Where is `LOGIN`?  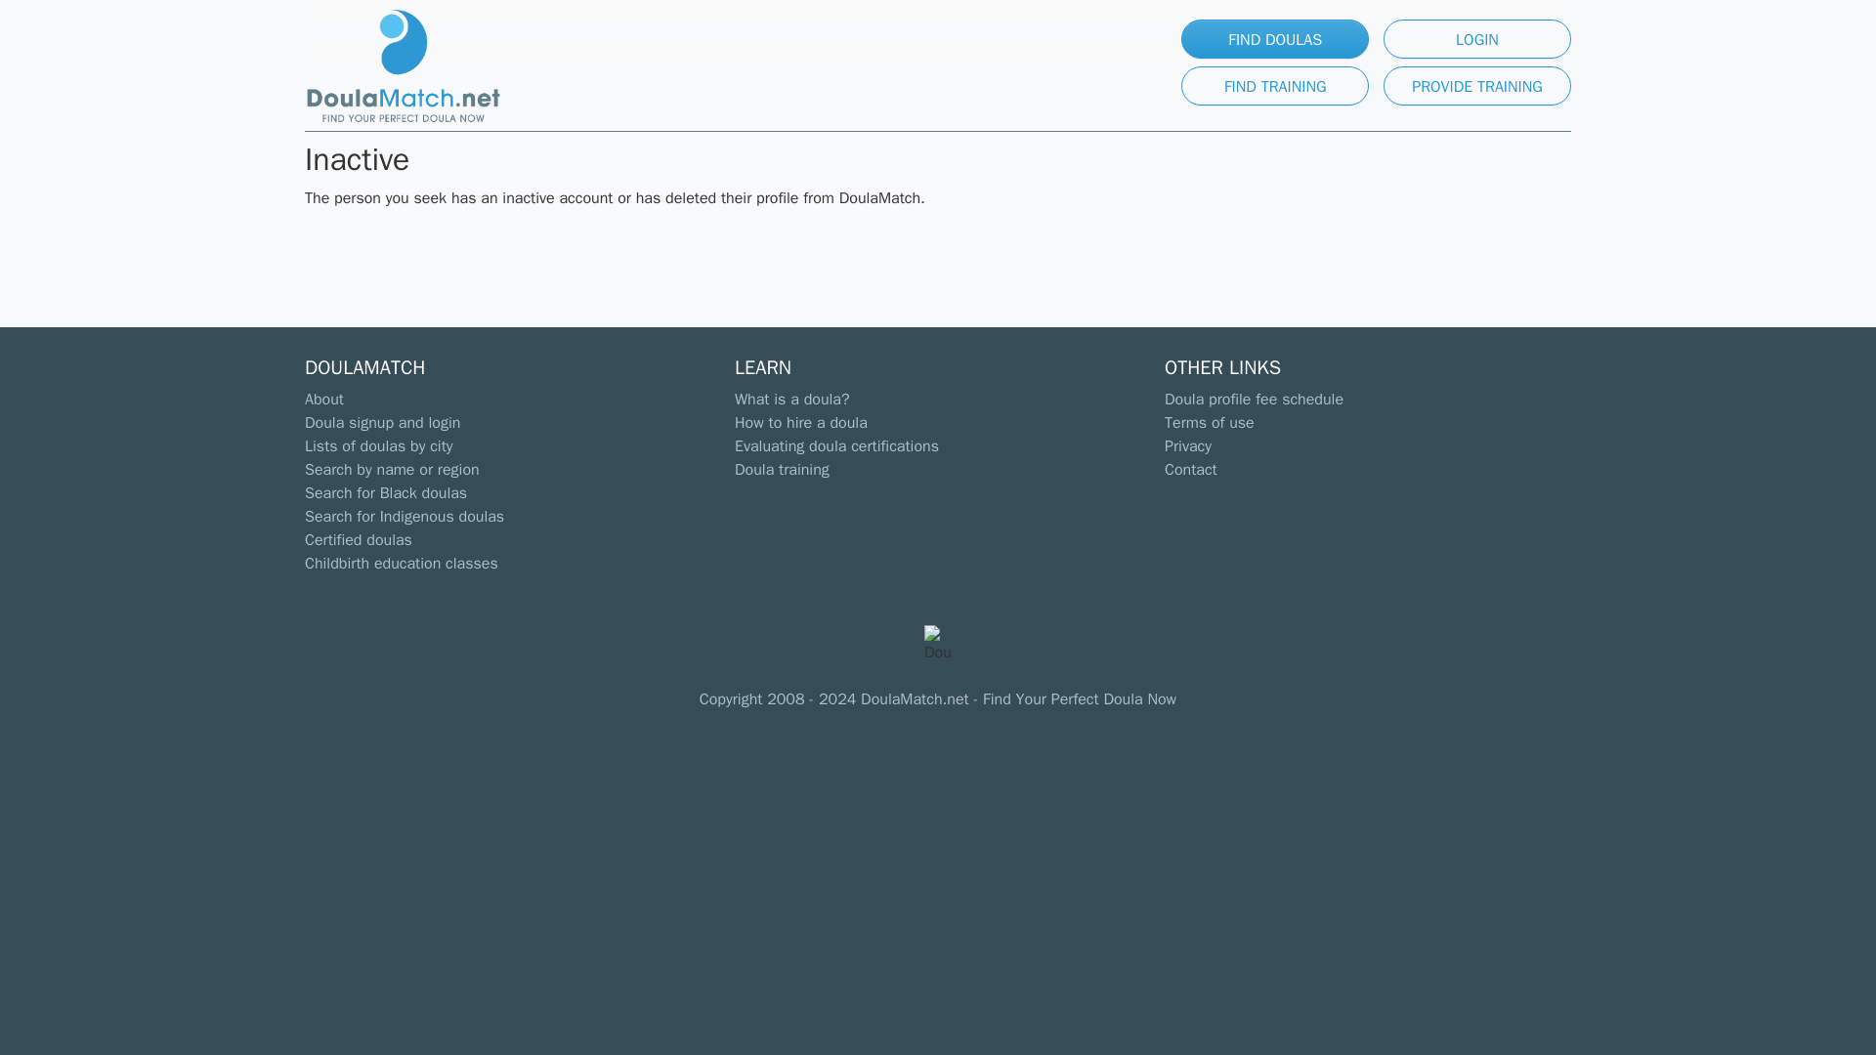 LOGIN is located at coordinates (1477, 39).